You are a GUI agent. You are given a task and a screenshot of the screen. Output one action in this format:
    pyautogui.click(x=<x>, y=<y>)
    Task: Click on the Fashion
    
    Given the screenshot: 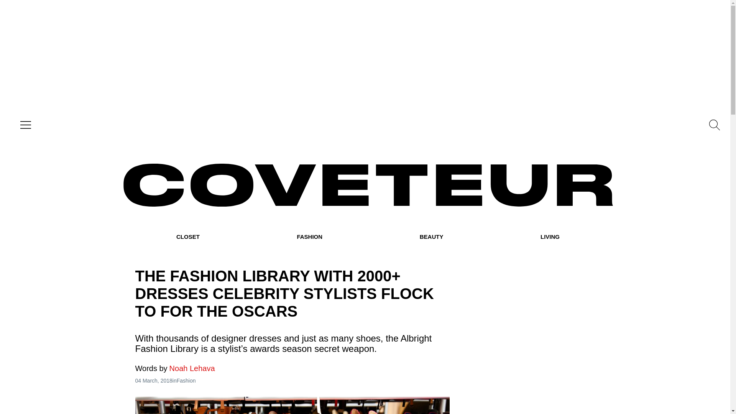 What is the action you would take?
    pyautogui.click(x=186, y=380)
    